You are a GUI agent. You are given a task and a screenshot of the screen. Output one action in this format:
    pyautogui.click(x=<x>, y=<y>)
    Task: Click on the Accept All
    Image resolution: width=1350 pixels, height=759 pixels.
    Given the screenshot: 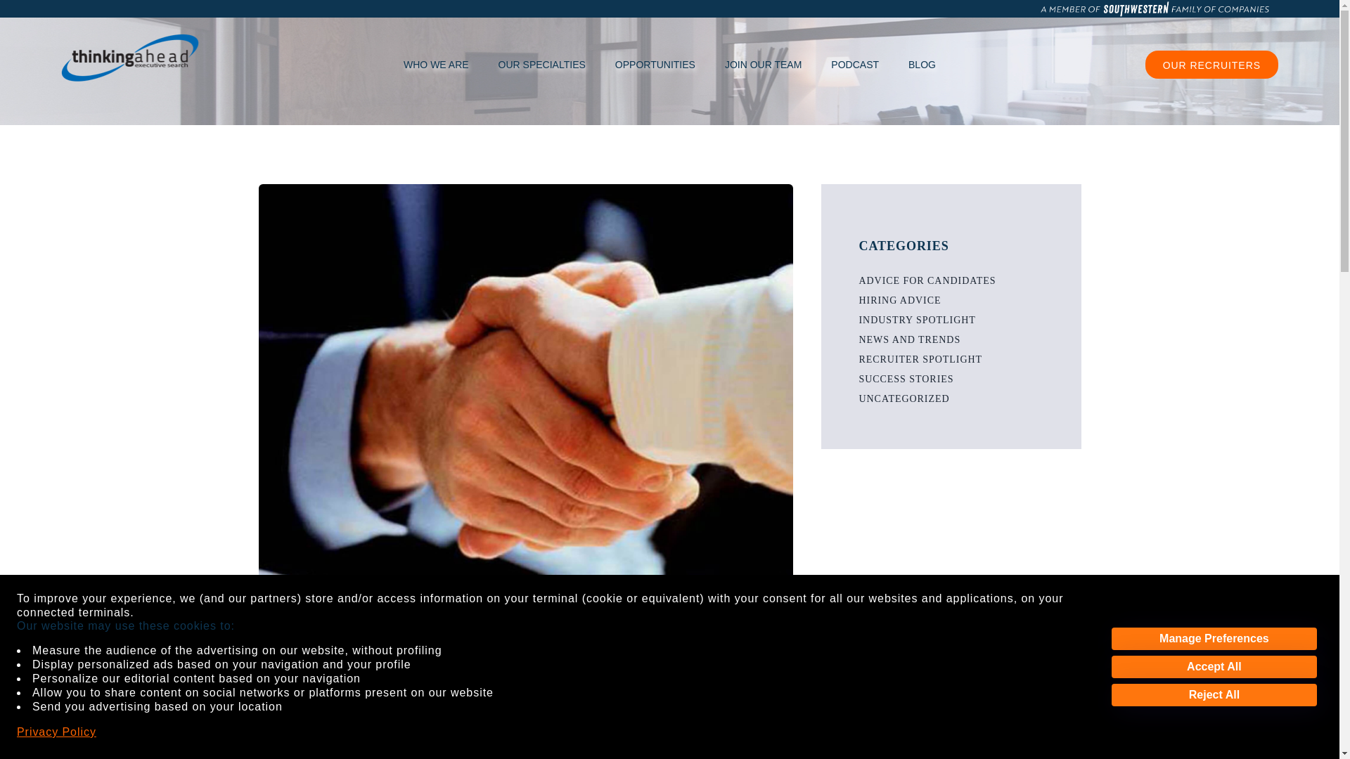 What is the action you would take?
    pyautogui.click(x=1214, y=667)
    